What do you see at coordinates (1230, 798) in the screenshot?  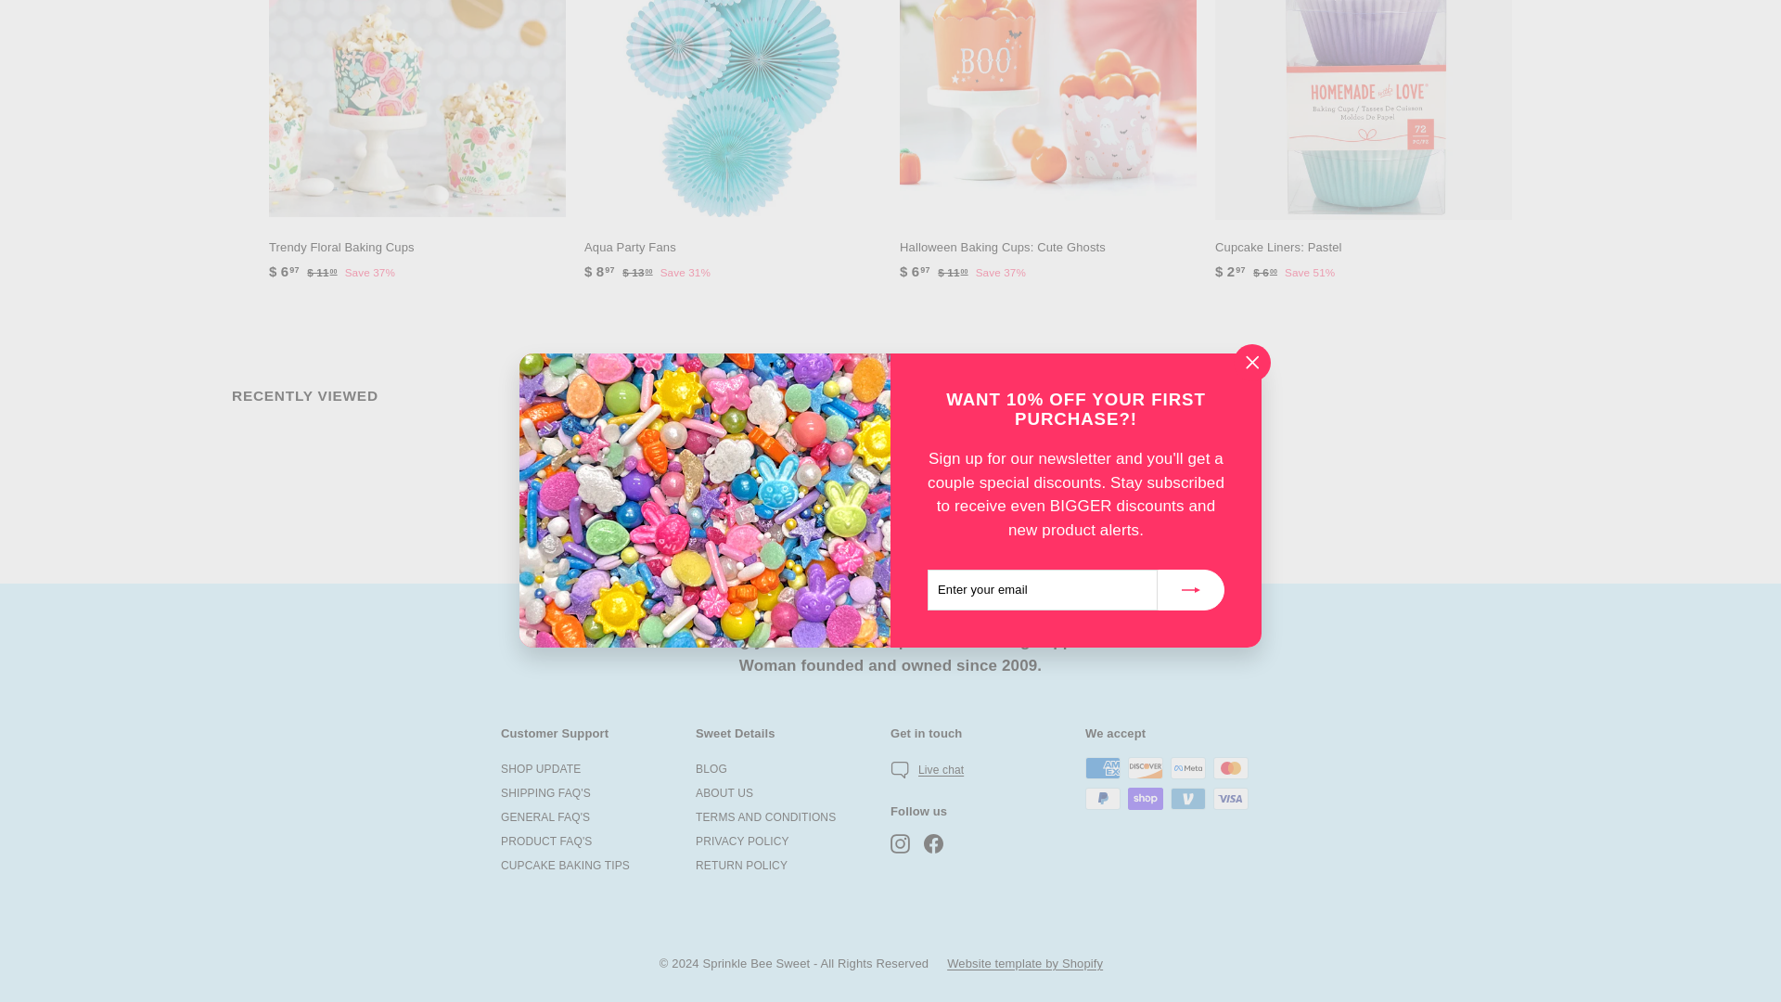 I see `Visa` at bounding box center [1230, 798].